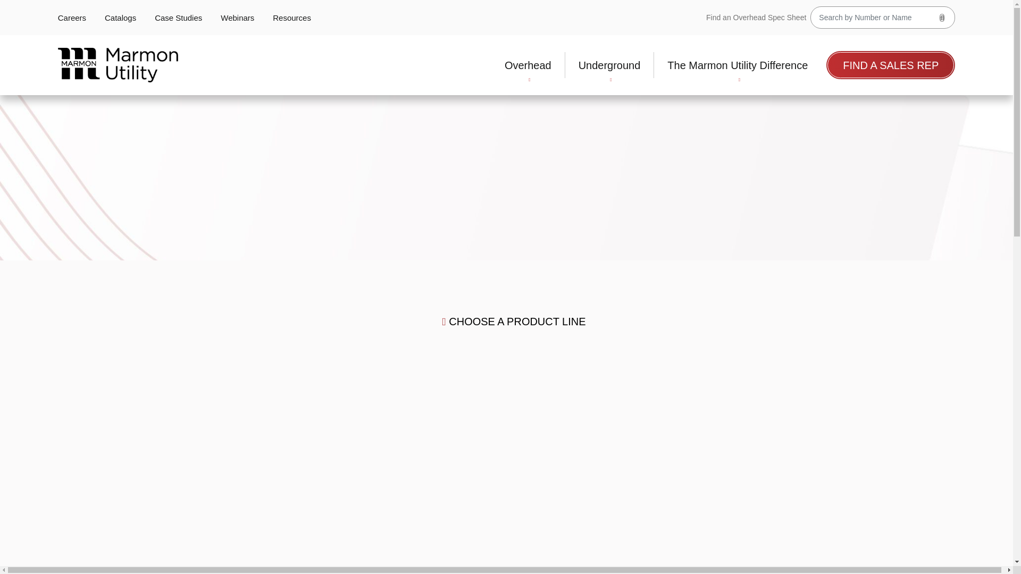 The width and height of the screenshot is (1021, 574). I want to click on Careers, so click(72, 18).